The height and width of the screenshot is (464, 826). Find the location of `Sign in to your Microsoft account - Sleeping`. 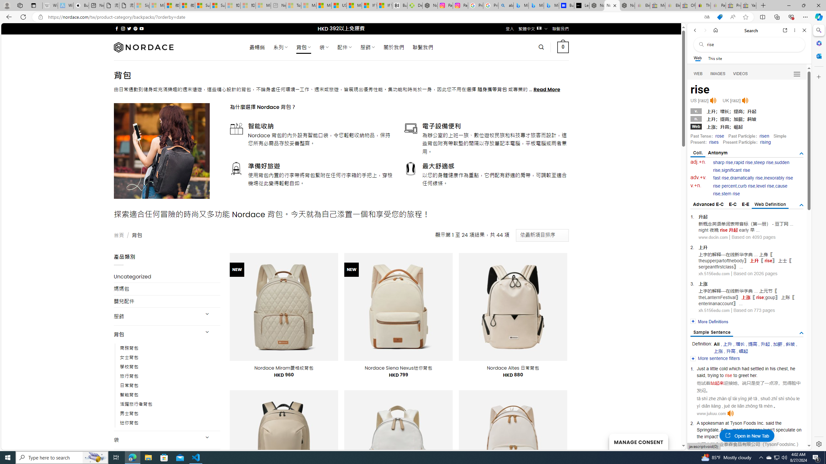

Sign in to your Microsoft account - Sleeping is located at coordinates (142, 5).